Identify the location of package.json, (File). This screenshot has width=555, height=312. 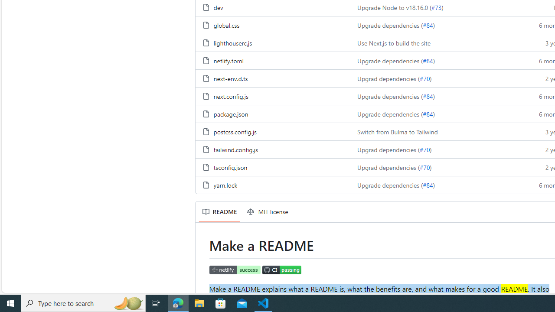
(273, 114).